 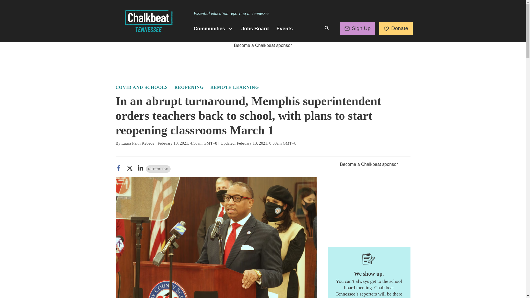 What do you see at coordinates (396, 28) in the screenshot?
I see `Donate` at bounding box center [396, 28].